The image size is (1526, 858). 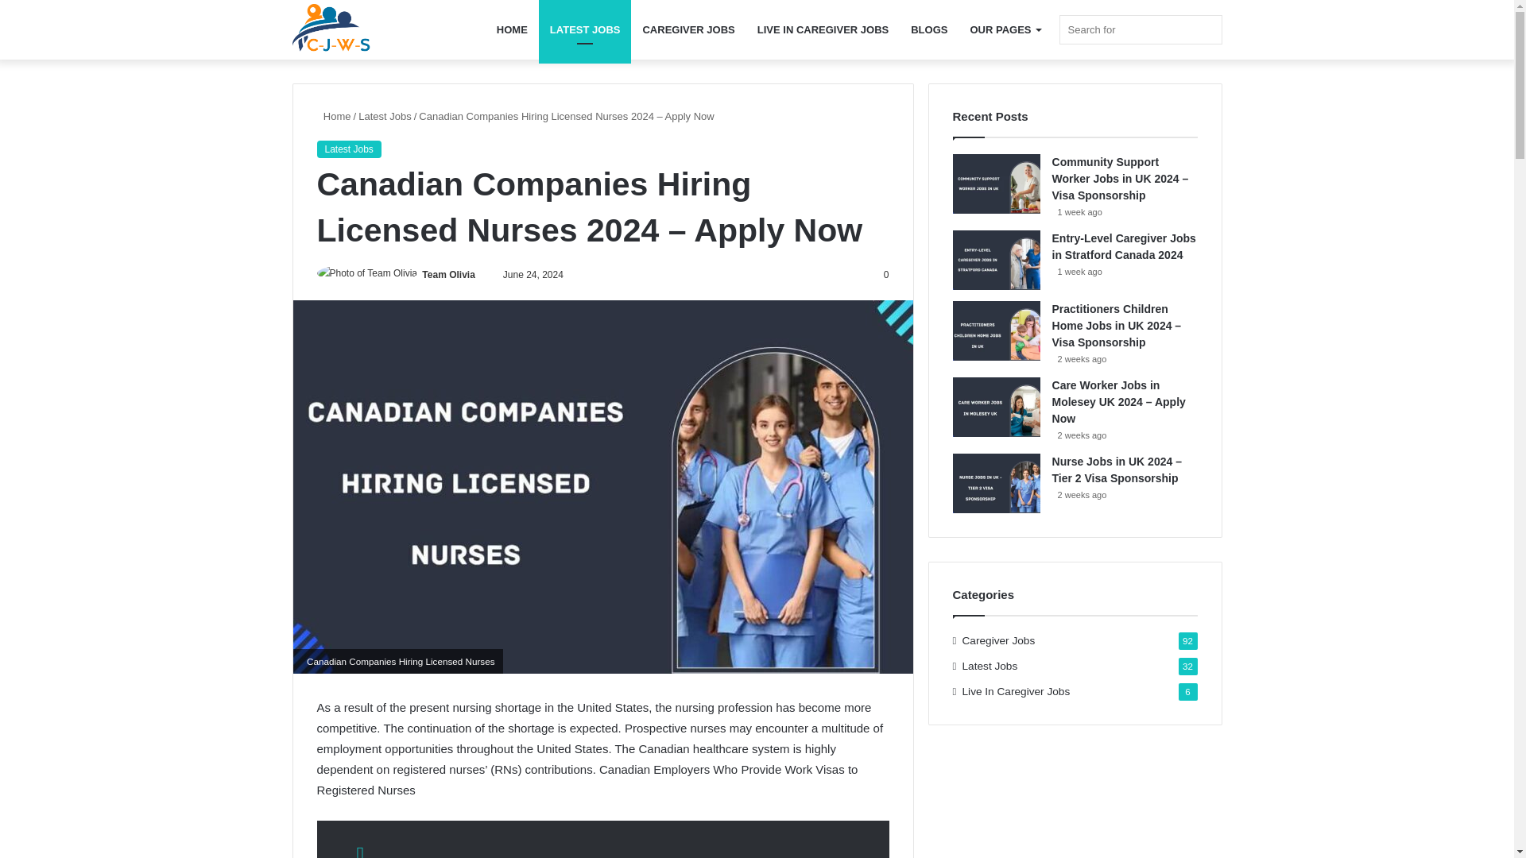 I want to click on Team Olivia, so click(x=448, y=275).